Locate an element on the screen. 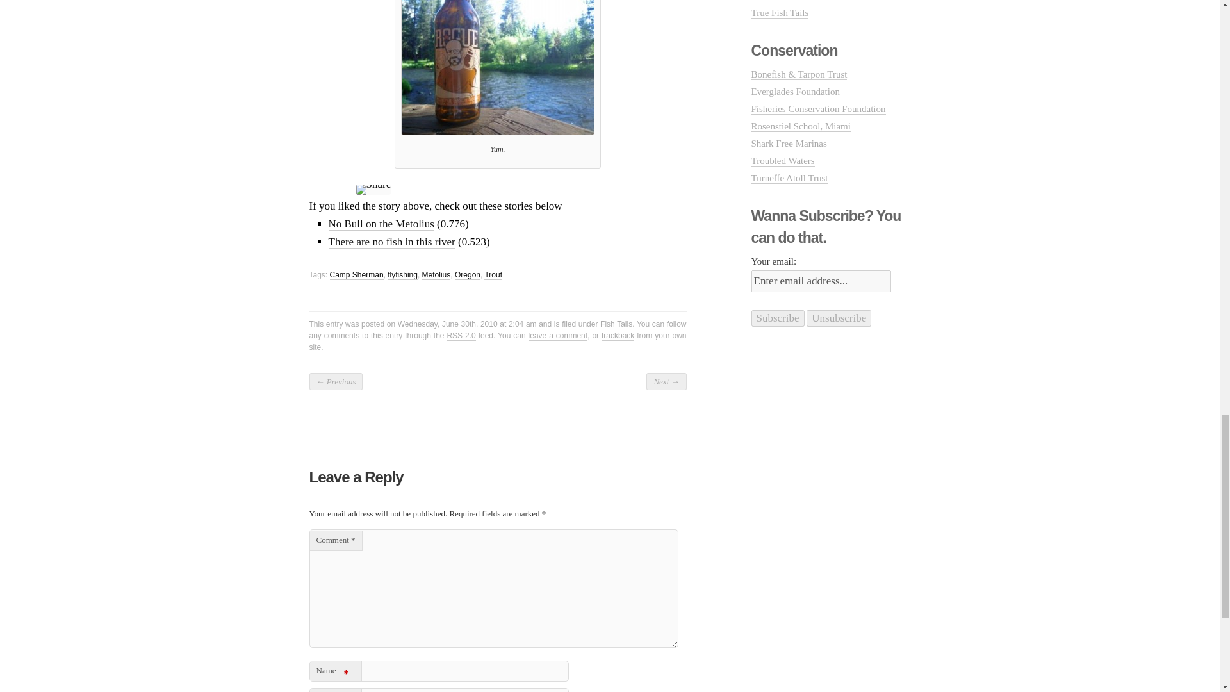 Image resolution: width=1230 pixels, height=692 pixels. Enter email address... is located at coordinates (820, 281).